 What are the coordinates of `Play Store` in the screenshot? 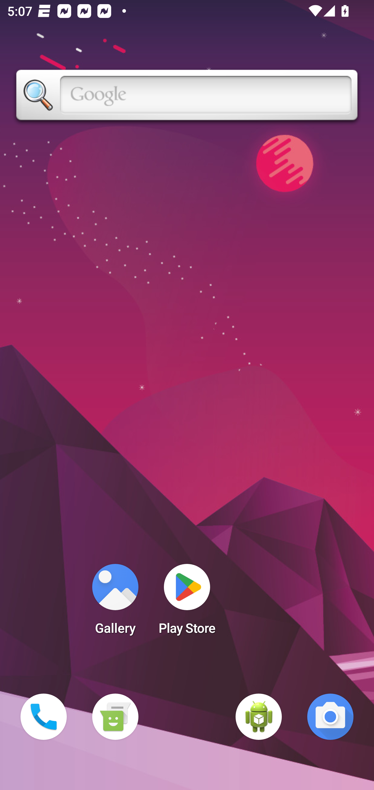 It's located at (187, 602).